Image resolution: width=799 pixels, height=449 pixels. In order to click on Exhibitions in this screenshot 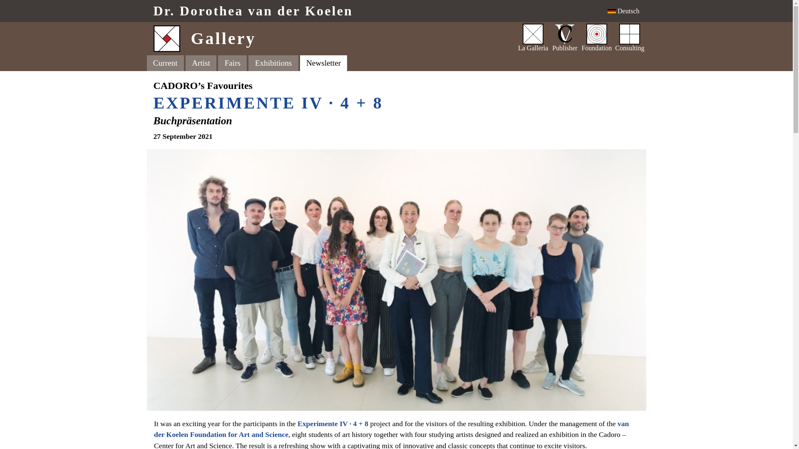, I will do `click(273, 63)`.